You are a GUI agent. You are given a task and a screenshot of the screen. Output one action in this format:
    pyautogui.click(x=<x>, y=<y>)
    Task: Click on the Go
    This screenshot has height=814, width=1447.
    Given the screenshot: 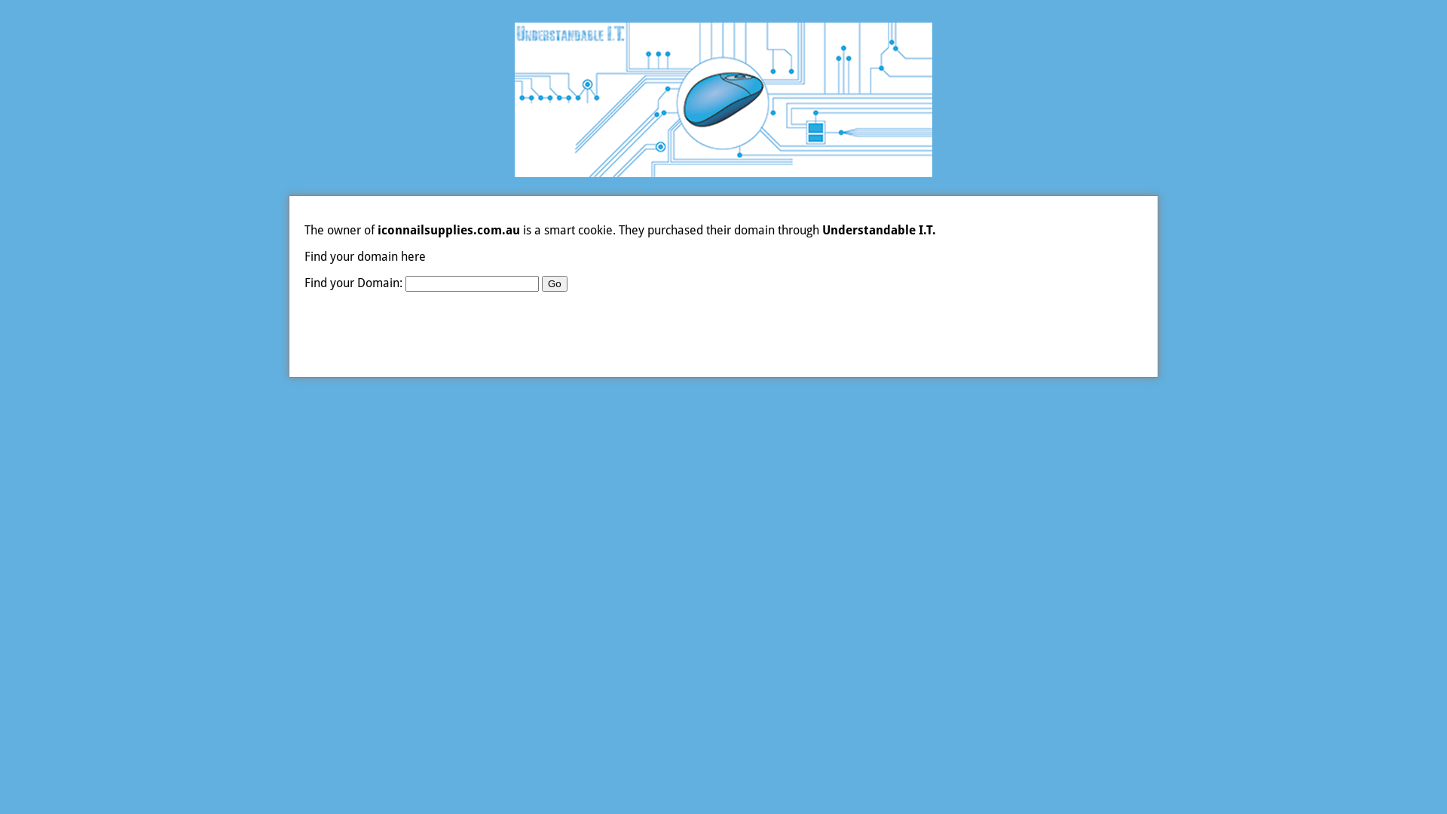 What is the action you would take?
    pyautogui.click(x=555, y=283)
    